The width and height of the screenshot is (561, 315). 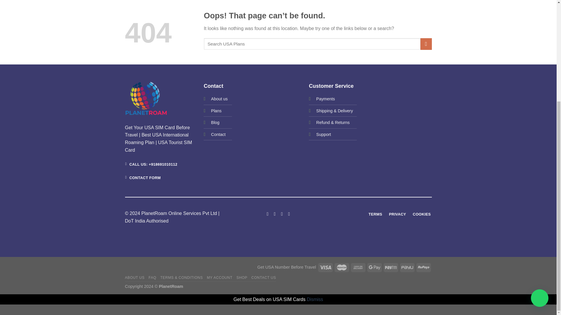 What do you see at coordinates (219, 99) in the screenshot?
I see `About us` at bounding box center [219, 99].